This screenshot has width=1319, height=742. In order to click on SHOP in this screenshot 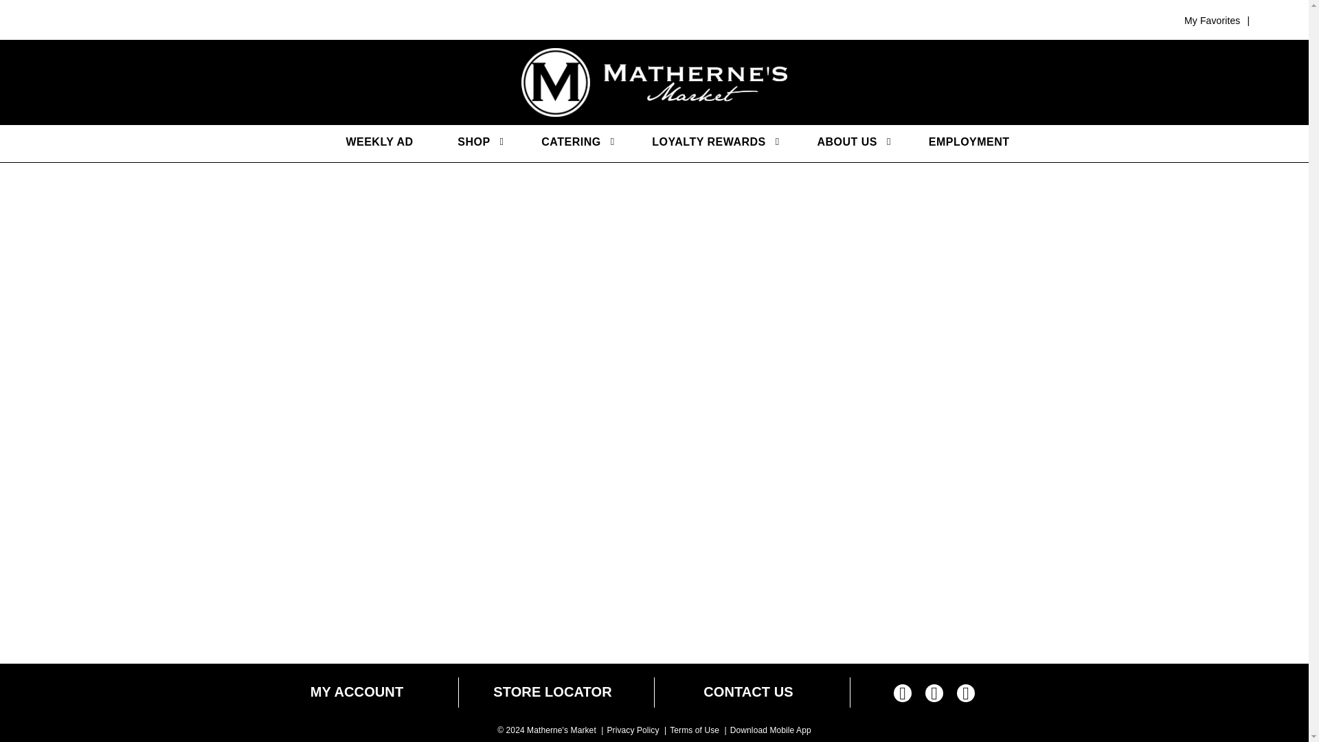, I will do `click(470, 142)`.